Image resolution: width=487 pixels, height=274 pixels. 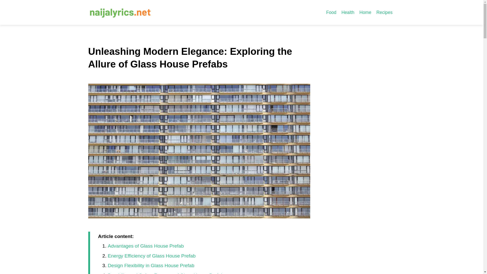 What do you see at coordinates (165, 273) in the screenshot?
I see `Durability and Safety Features of Glass House Prefab` at bounding box center [165, 273].